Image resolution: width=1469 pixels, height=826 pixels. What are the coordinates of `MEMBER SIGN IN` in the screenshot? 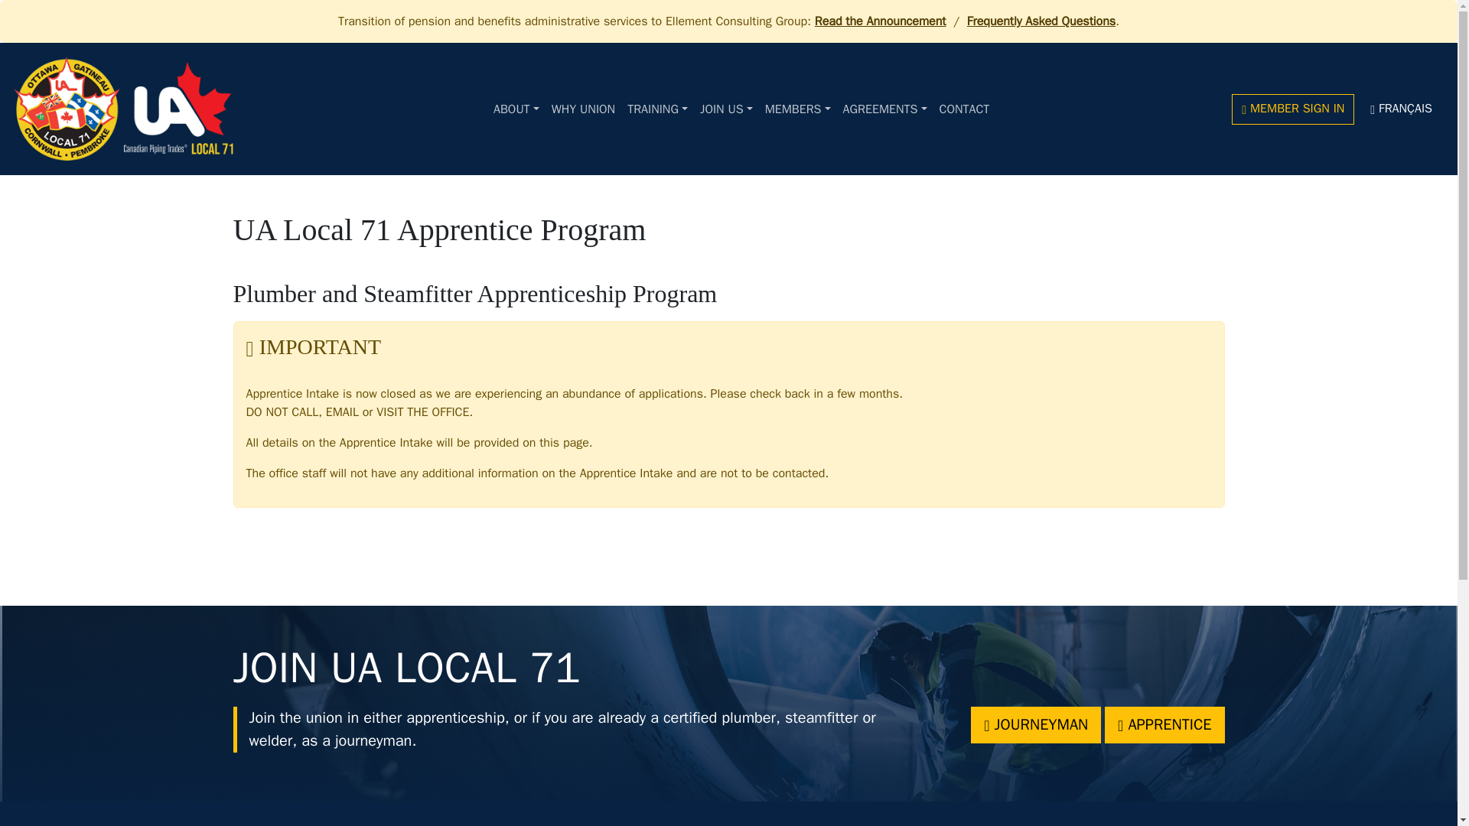 It's located at (1293, 109).